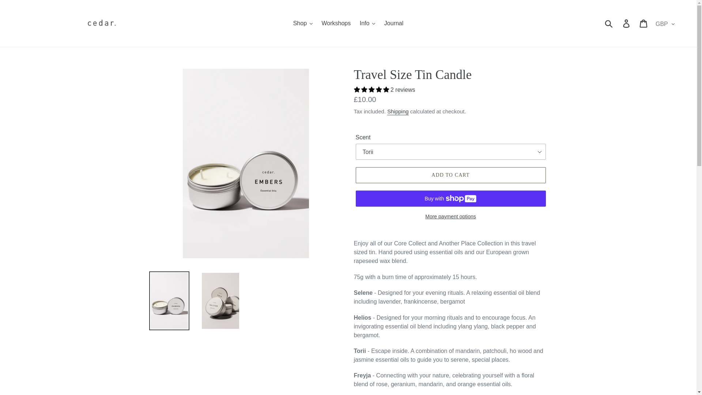  What do you see at coordinates (393, 23) in the screenshot?
I see `Journal` at bounding box center [393, 23].